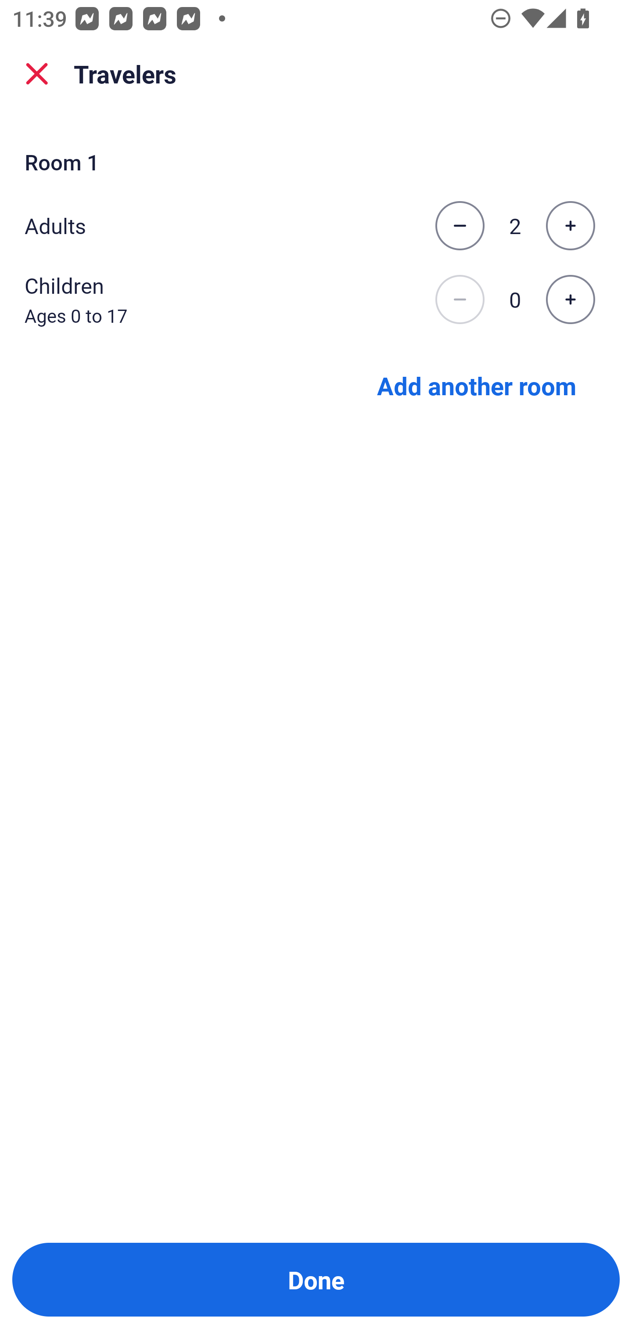 This screenshot has height=1335, width=632. What do you see at coordinates (570, 299) in the screenshot?
I see `Increase the number of children` at bounding box center [570, 299].